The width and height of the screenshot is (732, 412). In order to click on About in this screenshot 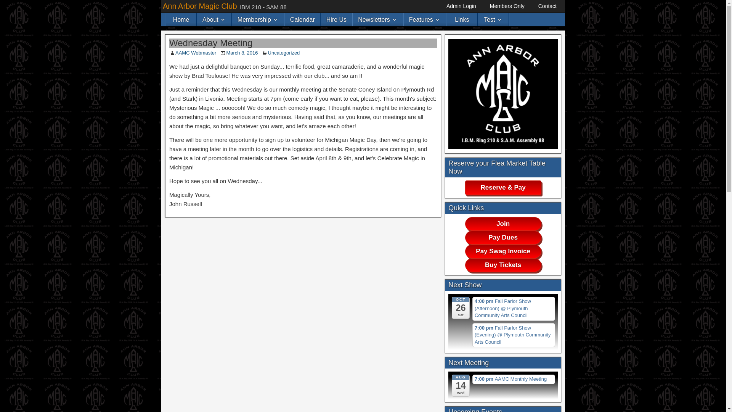, I will do `click(214, 19)`.